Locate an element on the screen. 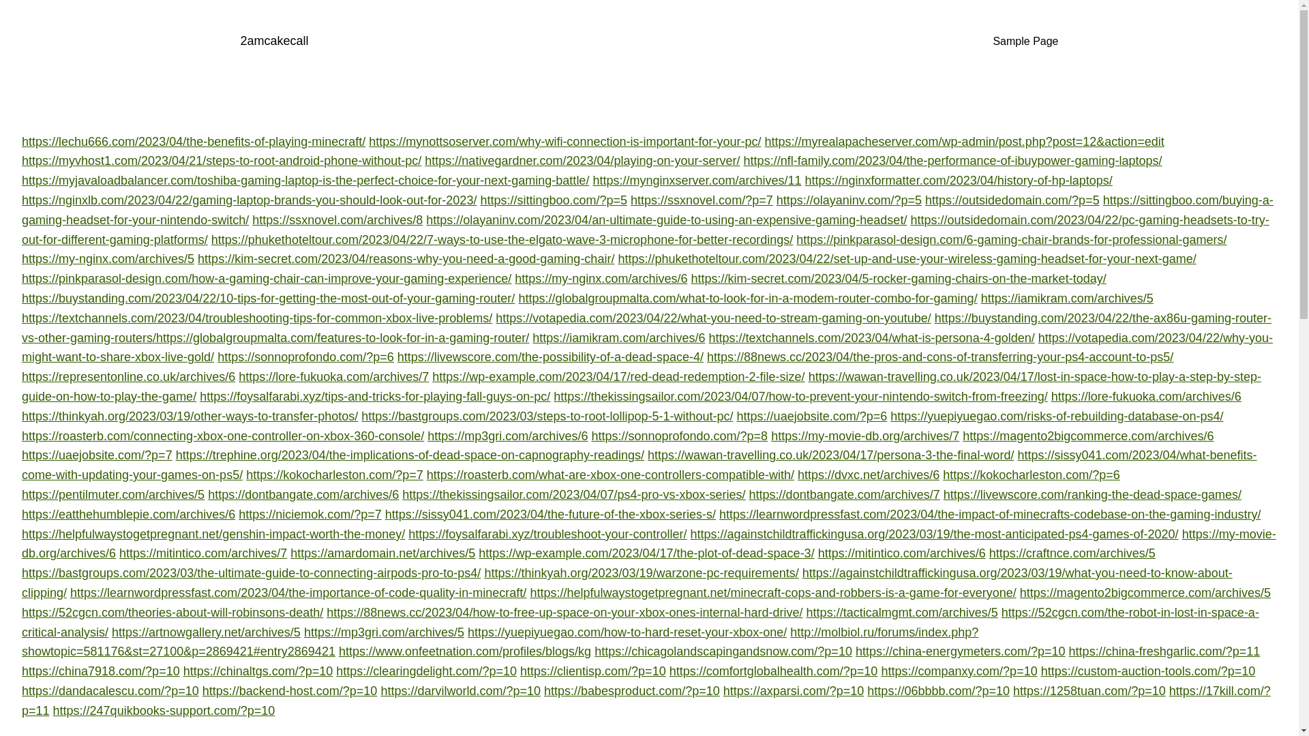 The width and height of the screenshot is (1309, 736). https://dontbangate.com/archives/6 is located at coordinates (303, 495).